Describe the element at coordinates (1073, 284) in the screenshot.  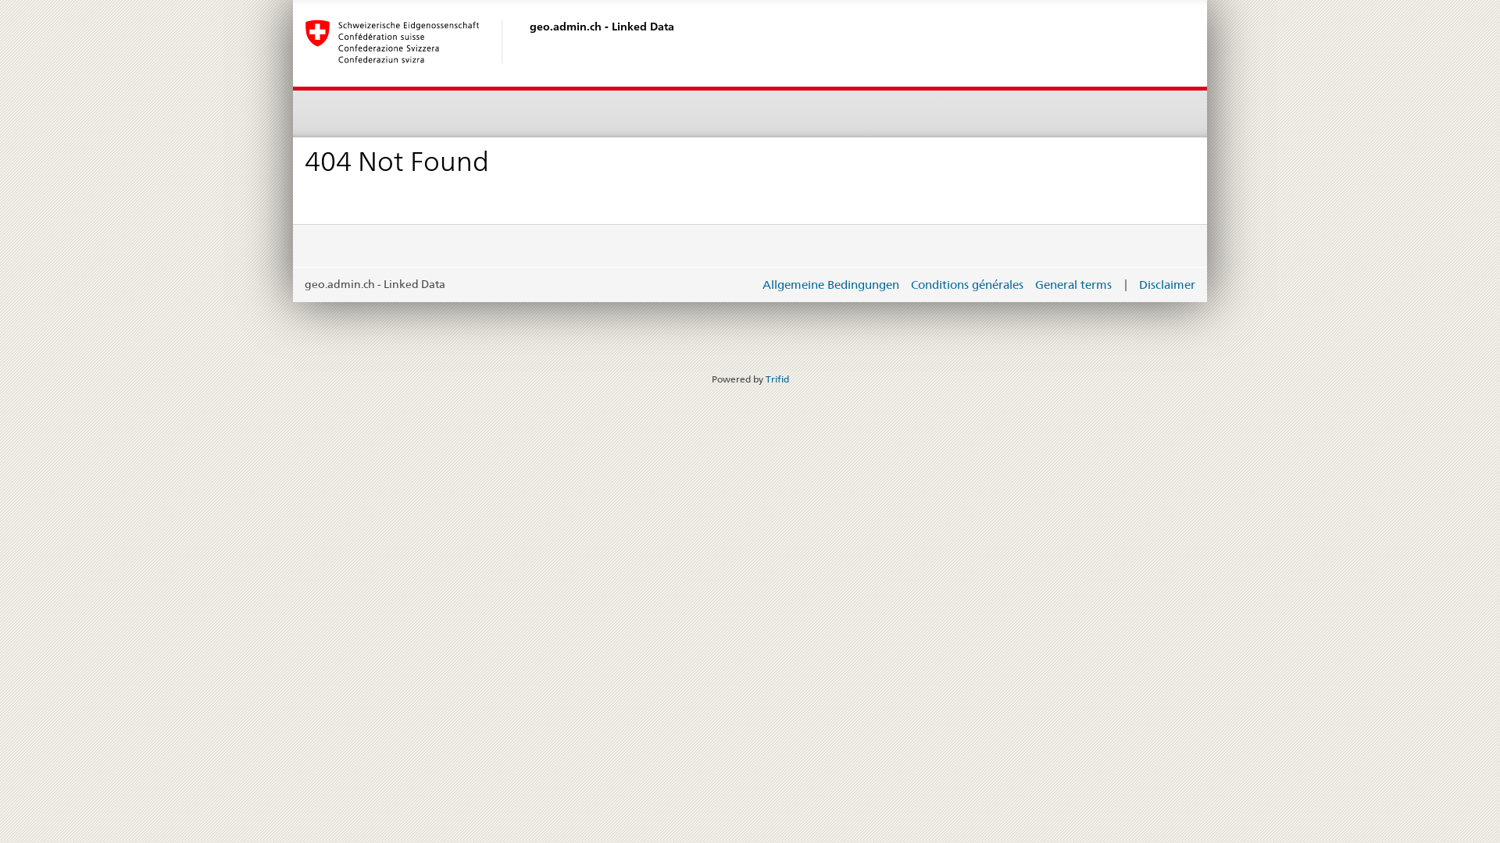
I see `General terms` at that location.